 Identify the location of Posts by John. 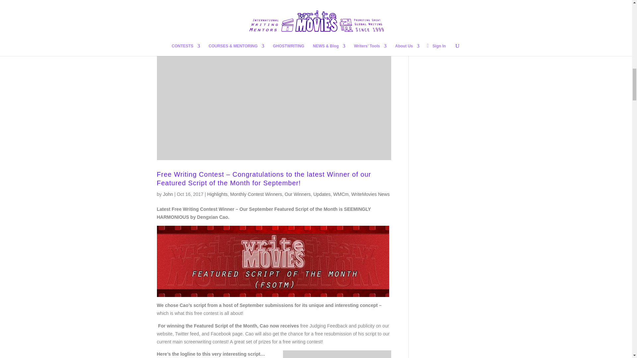
(168, 194).